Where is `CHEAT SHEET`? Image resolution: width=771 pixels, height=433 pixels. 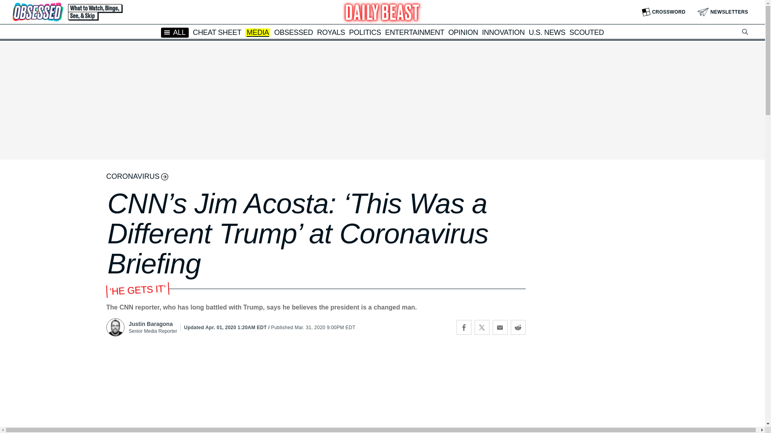 CHEAT SHEET is located at coordinates (217, 32).